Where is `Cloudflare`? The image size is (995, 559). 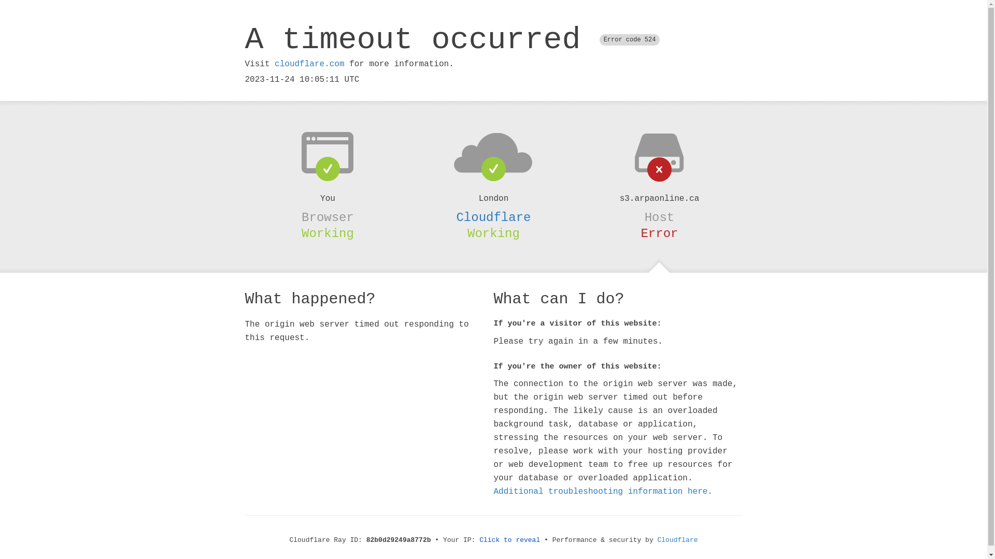
Cloudflare is located at coordinates (678, 540).